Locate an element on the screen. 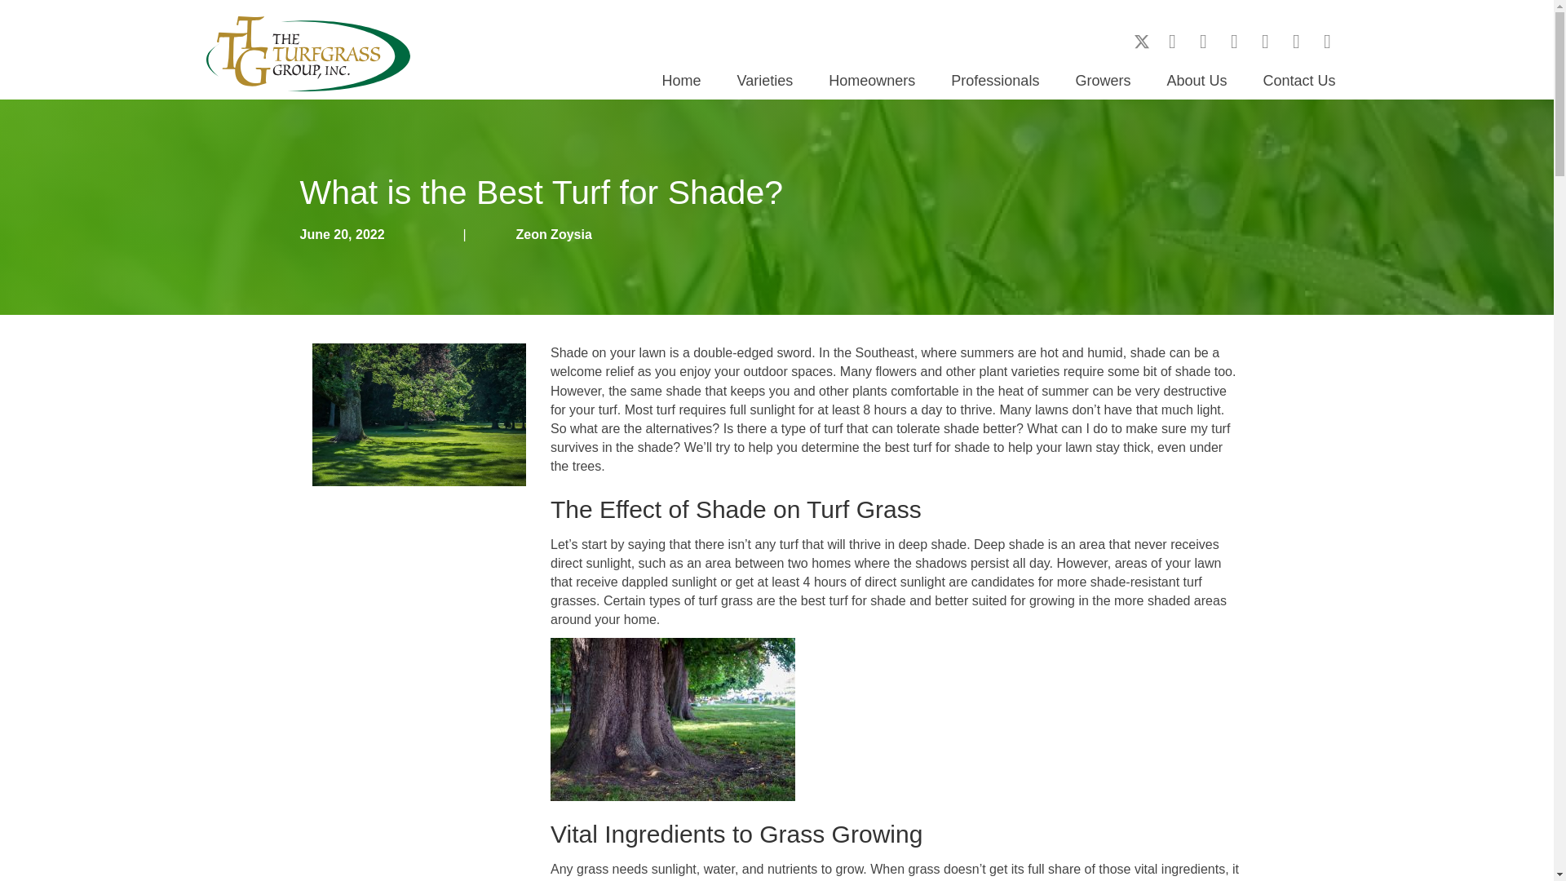 The width and height of the screenshot is (1566, 881). ttg-color-logo is located at coordinates (307, 54).